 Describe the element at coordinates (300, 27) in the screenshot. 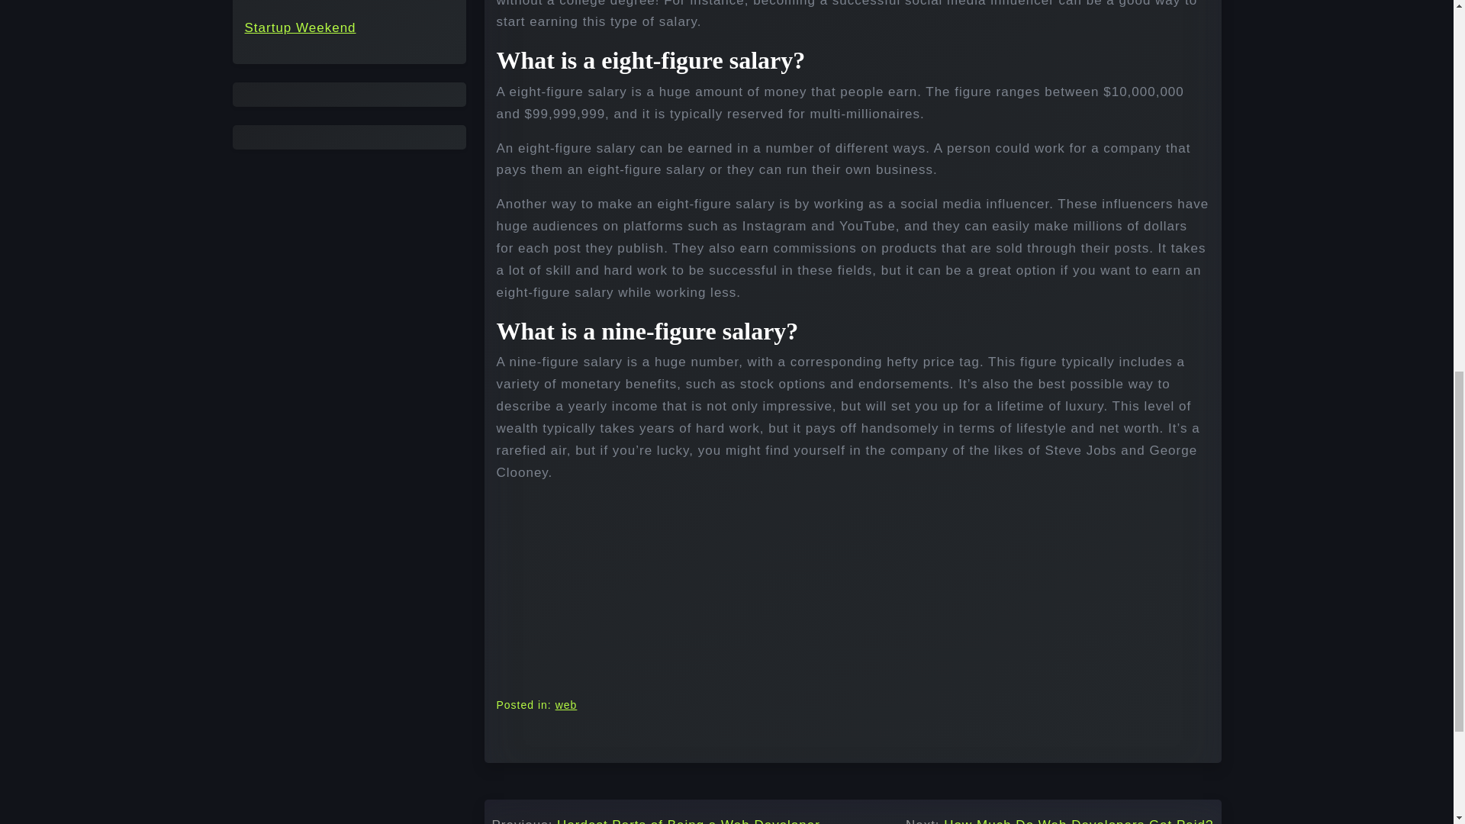

I see `Startup Weekend` at that location.